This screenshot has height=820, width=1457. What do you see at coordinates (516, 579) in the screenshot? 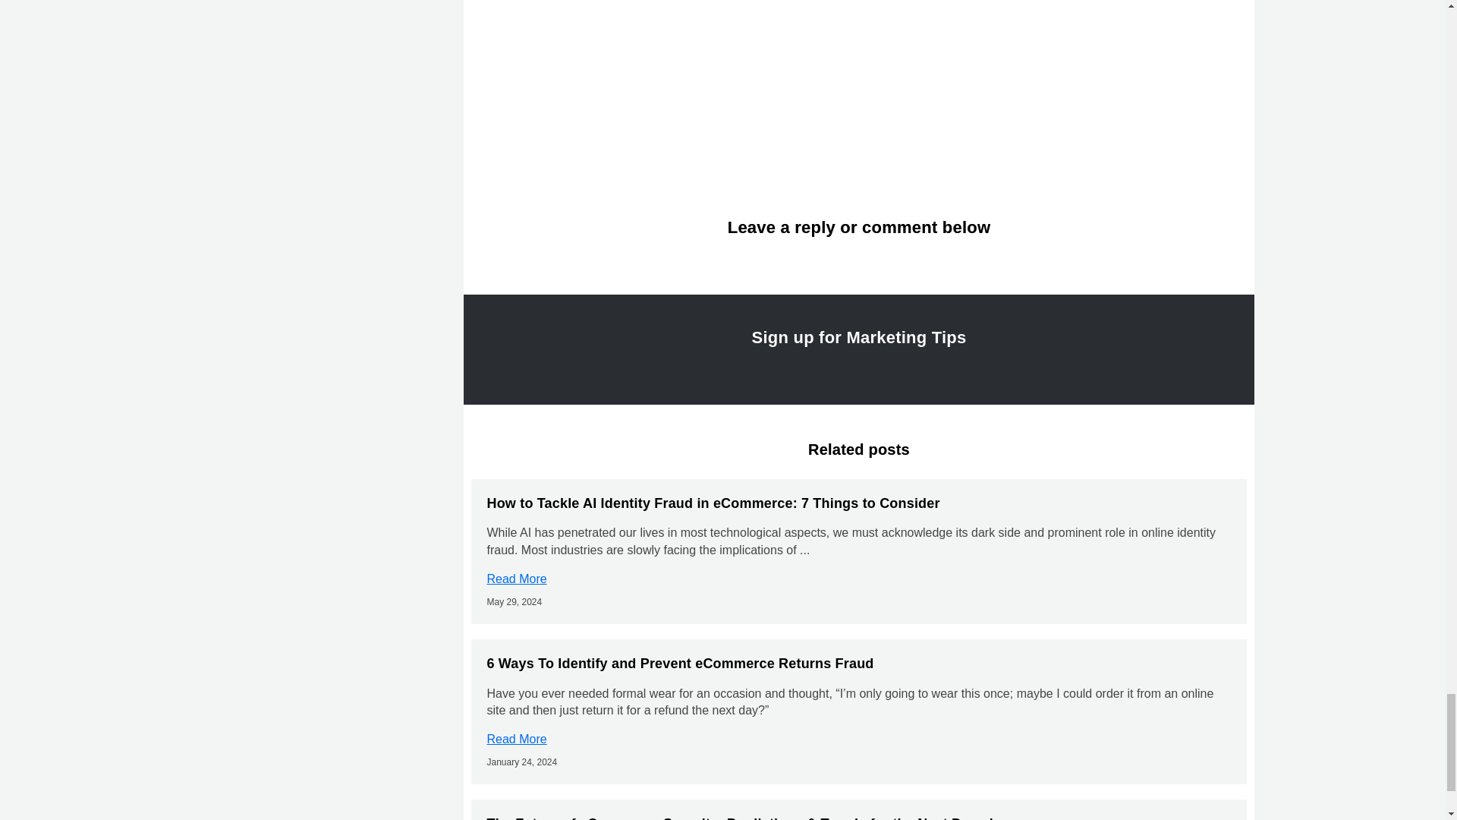
I see `Read More` at bounding box center [516, 579].